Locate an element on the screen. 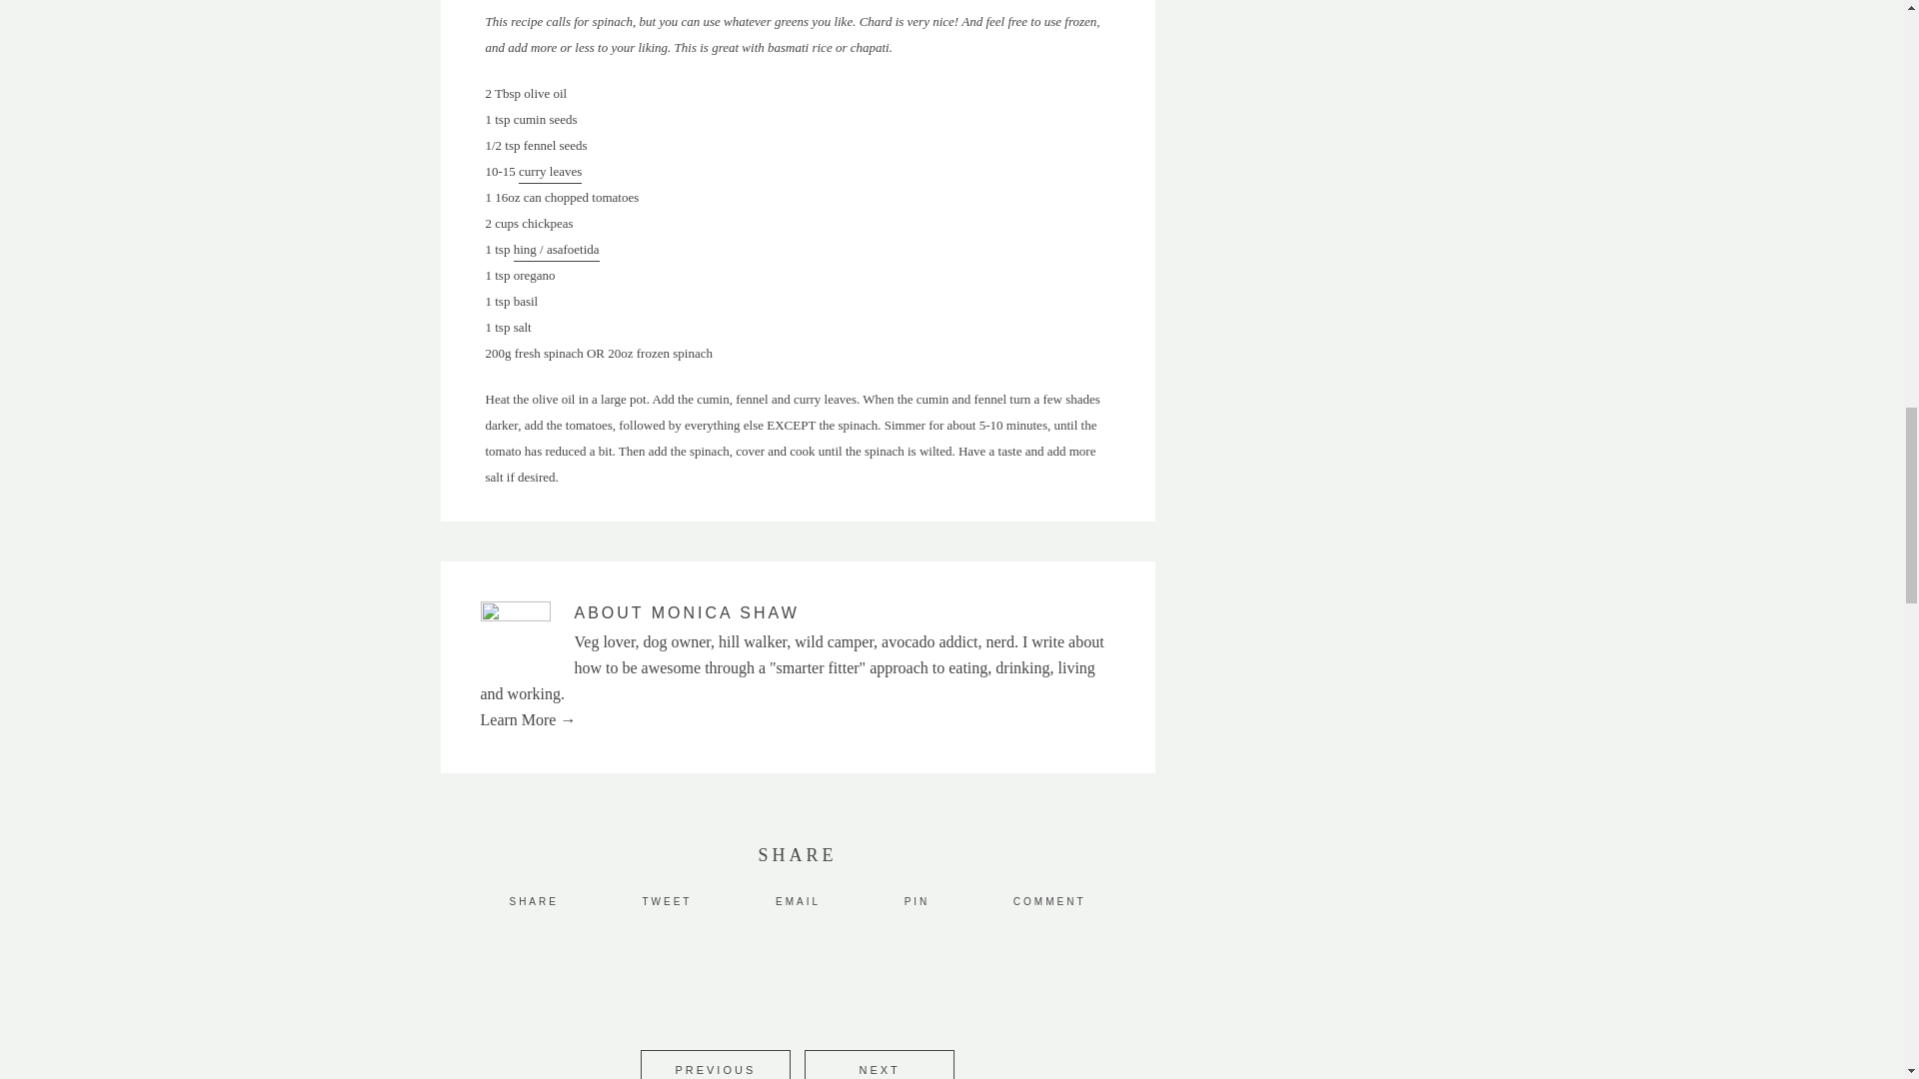 This screenshot has width=1919, height=1079. Twitter is located at coordinates (666, 901).